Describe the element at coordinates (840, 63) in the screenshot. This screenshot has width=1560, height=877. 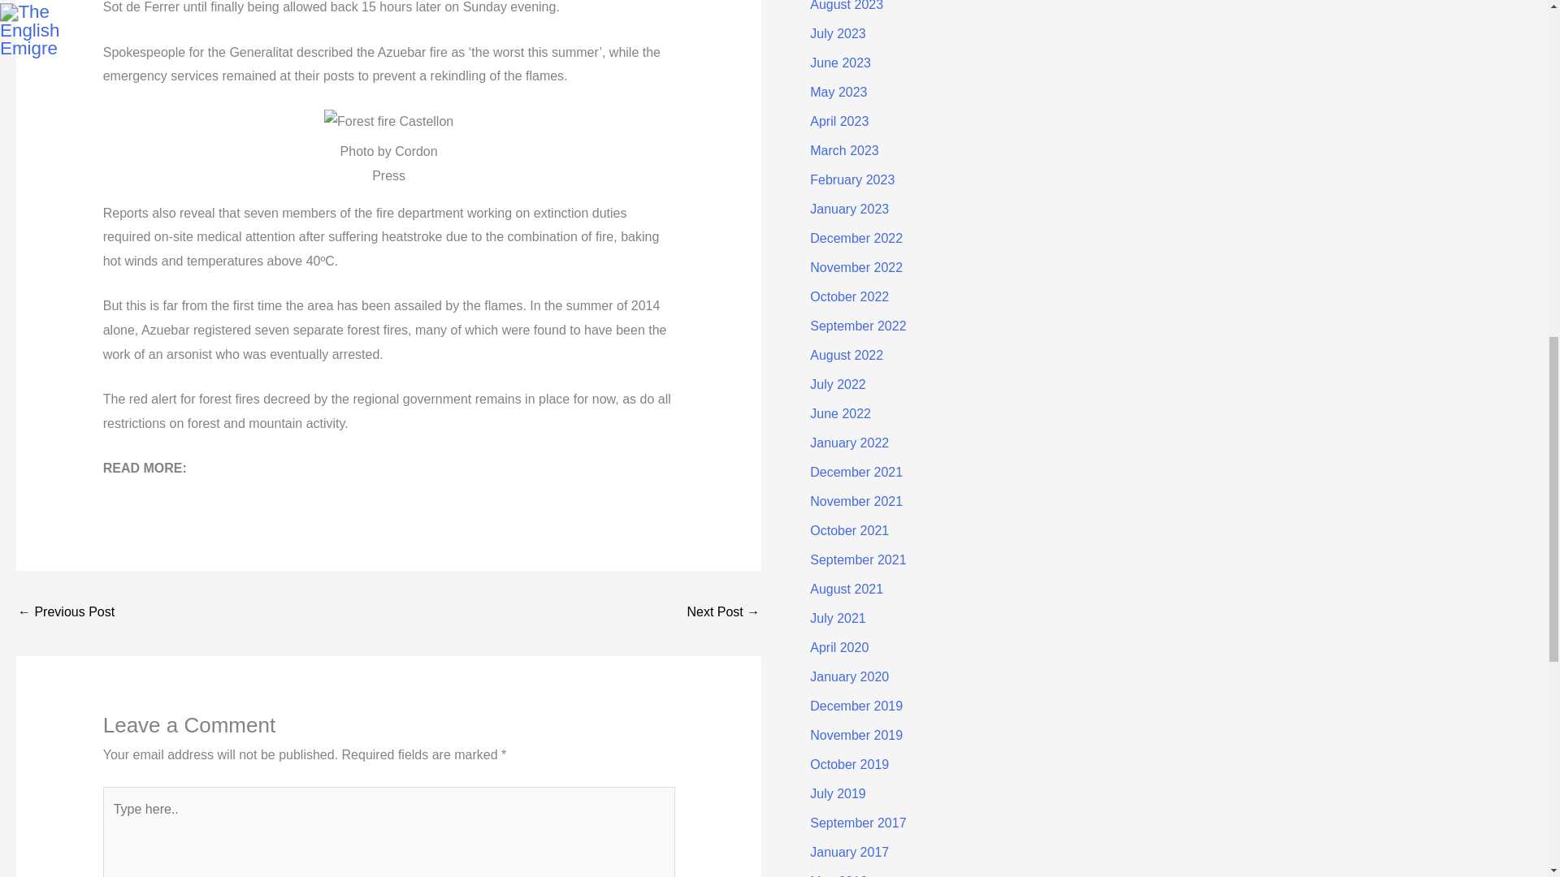
I see `June 2023` at that location.